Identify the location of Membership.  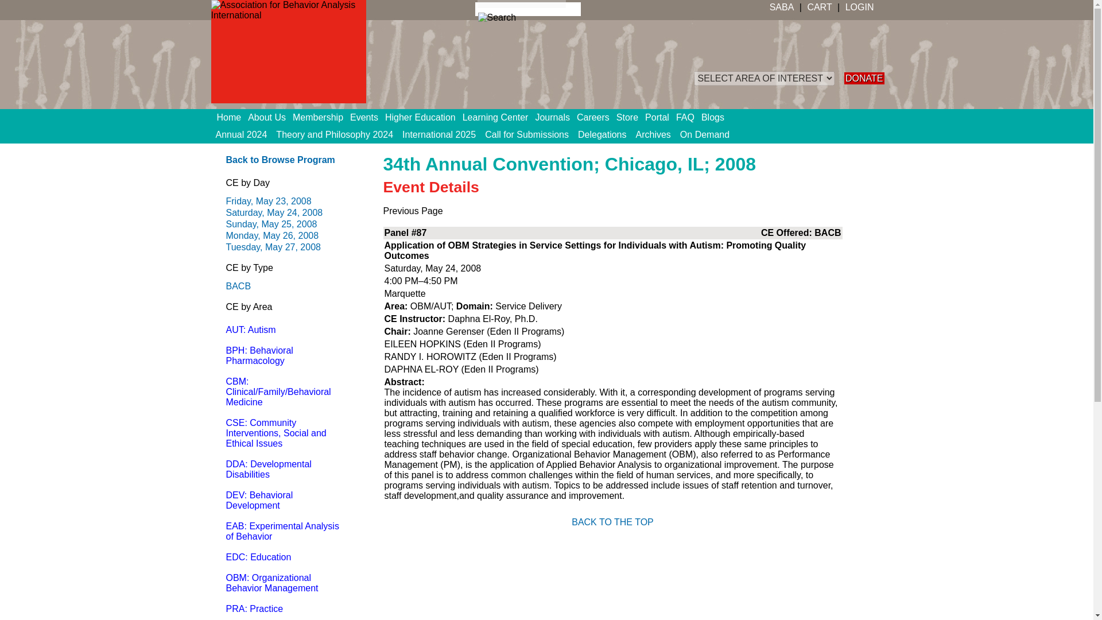
(321, 118).